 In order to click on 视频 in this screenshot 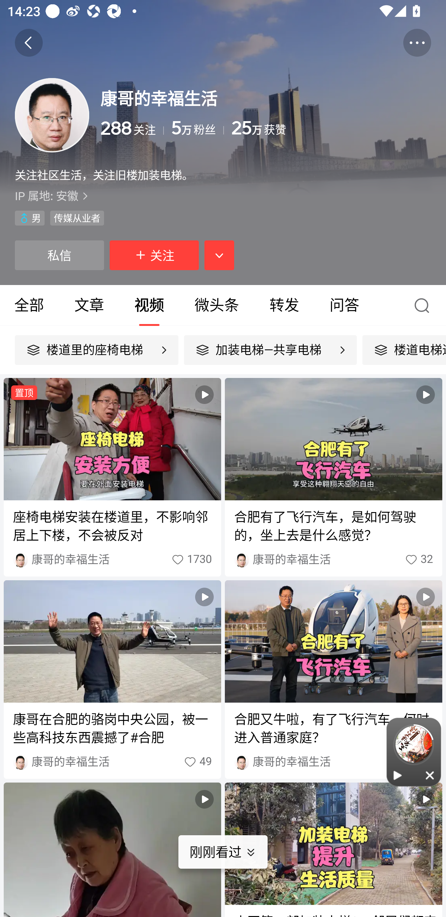, I will do `click(149, 305)`.